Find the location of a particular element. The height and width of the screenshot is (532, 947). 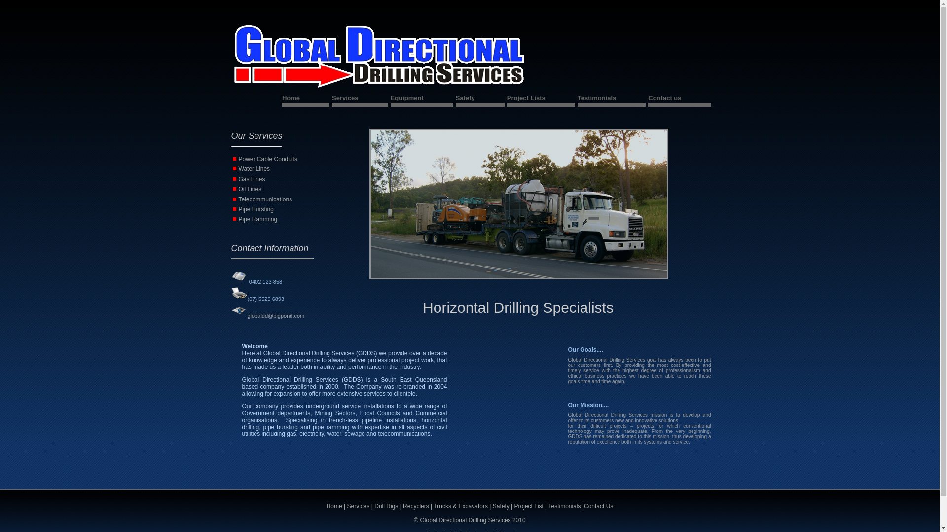

Home is located at coordinates (306, 100).